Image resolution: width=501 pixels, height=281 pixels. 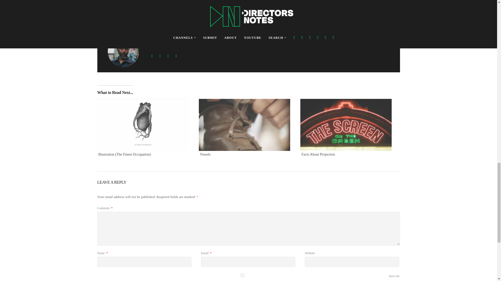 What do you see at coordinates (145, 28) in the screenshot?
I see `Posts by MarBelle` at bounding box center [145, 28].